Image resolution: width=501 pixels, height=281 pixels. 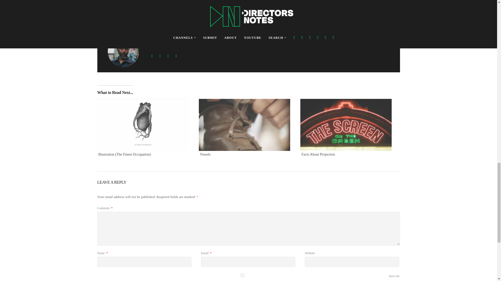 What do you see at coordinates (145, 28) in the screenshot?
I see `Posts by MarBelle` at bounding box center [145, 28].